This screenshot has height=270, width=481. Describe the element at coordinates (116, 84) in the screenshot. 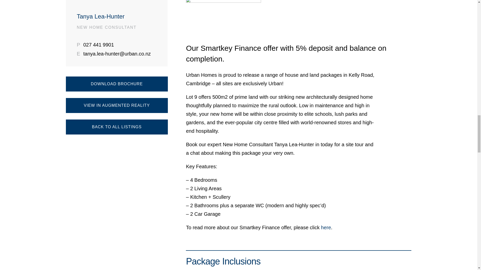

I see `Download Brochure` at that location.